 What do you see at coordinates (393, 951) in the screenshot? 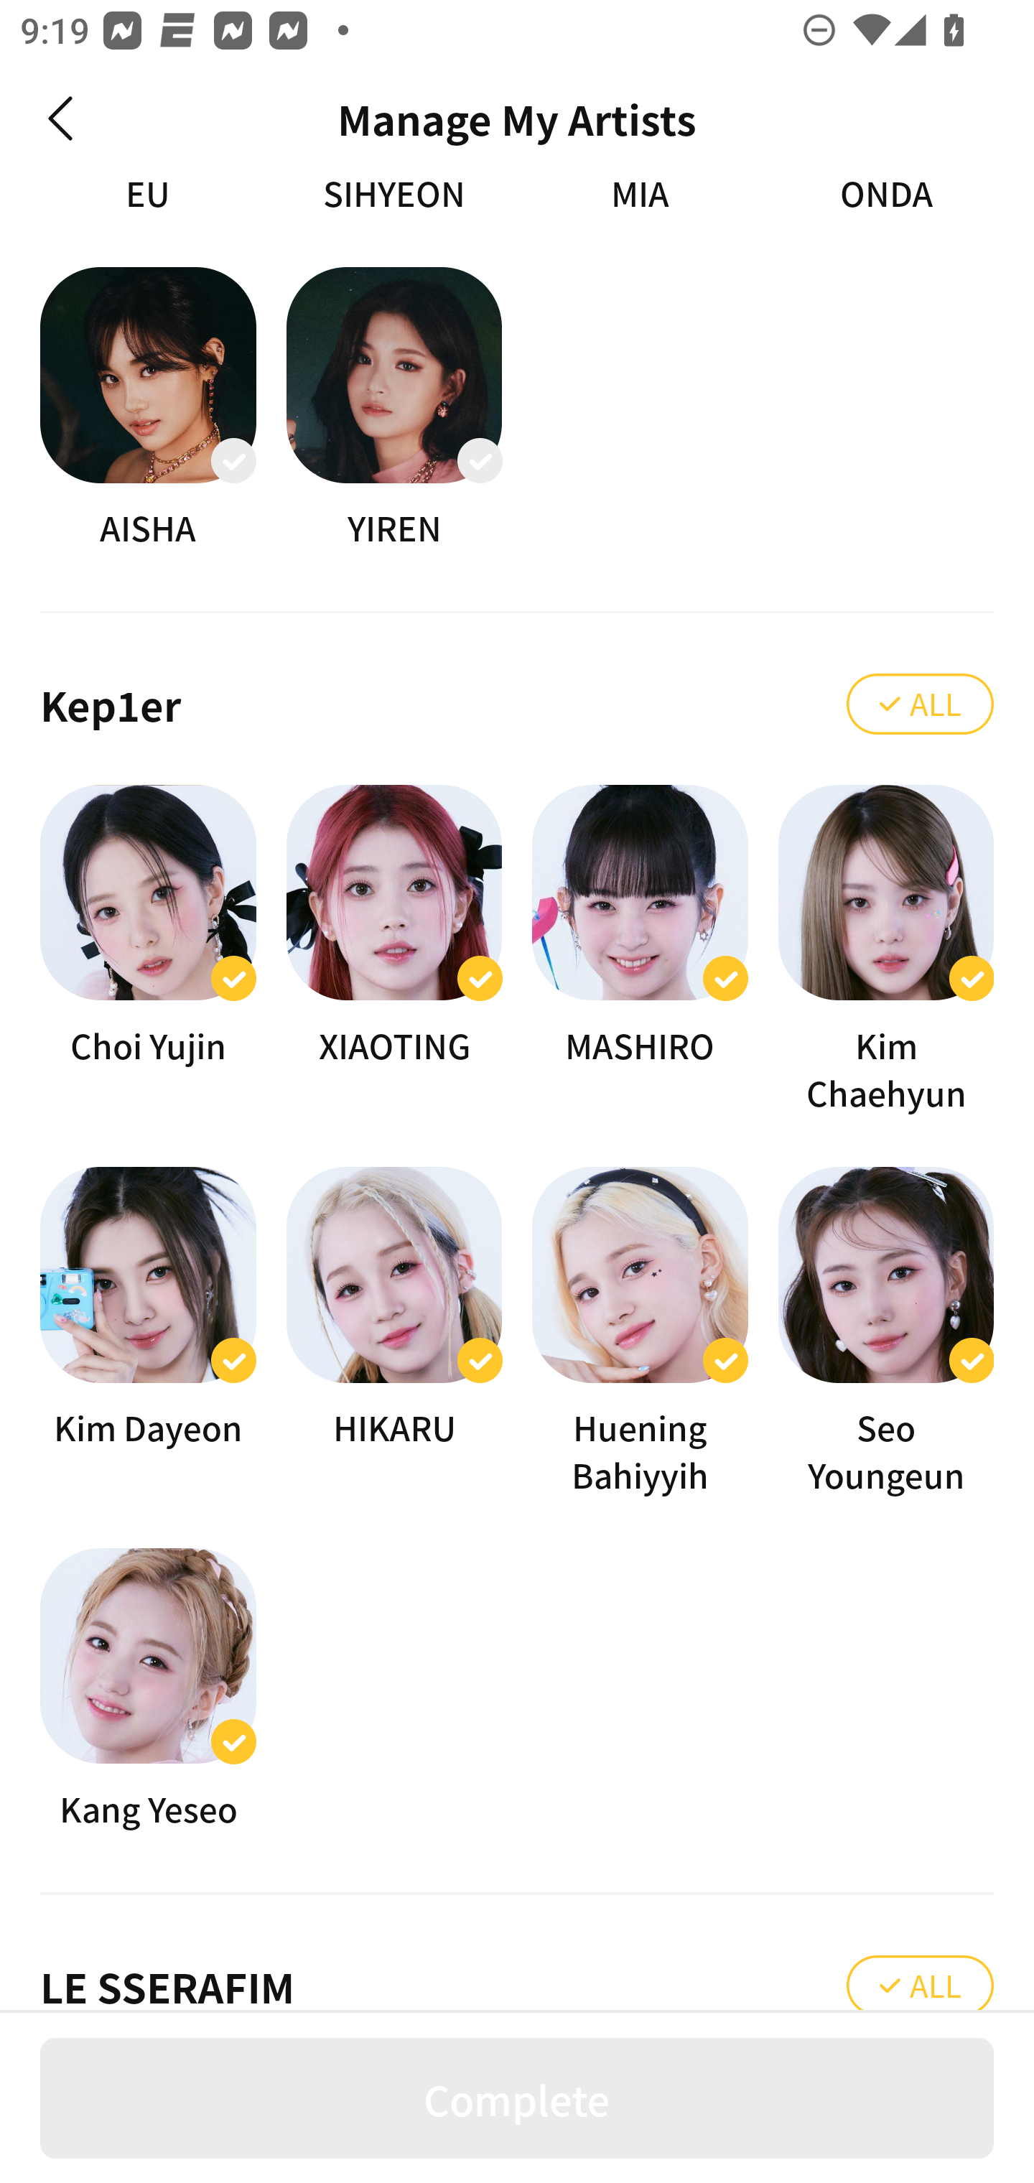
I see `XIAOTING` at bounding box center [393, 951].